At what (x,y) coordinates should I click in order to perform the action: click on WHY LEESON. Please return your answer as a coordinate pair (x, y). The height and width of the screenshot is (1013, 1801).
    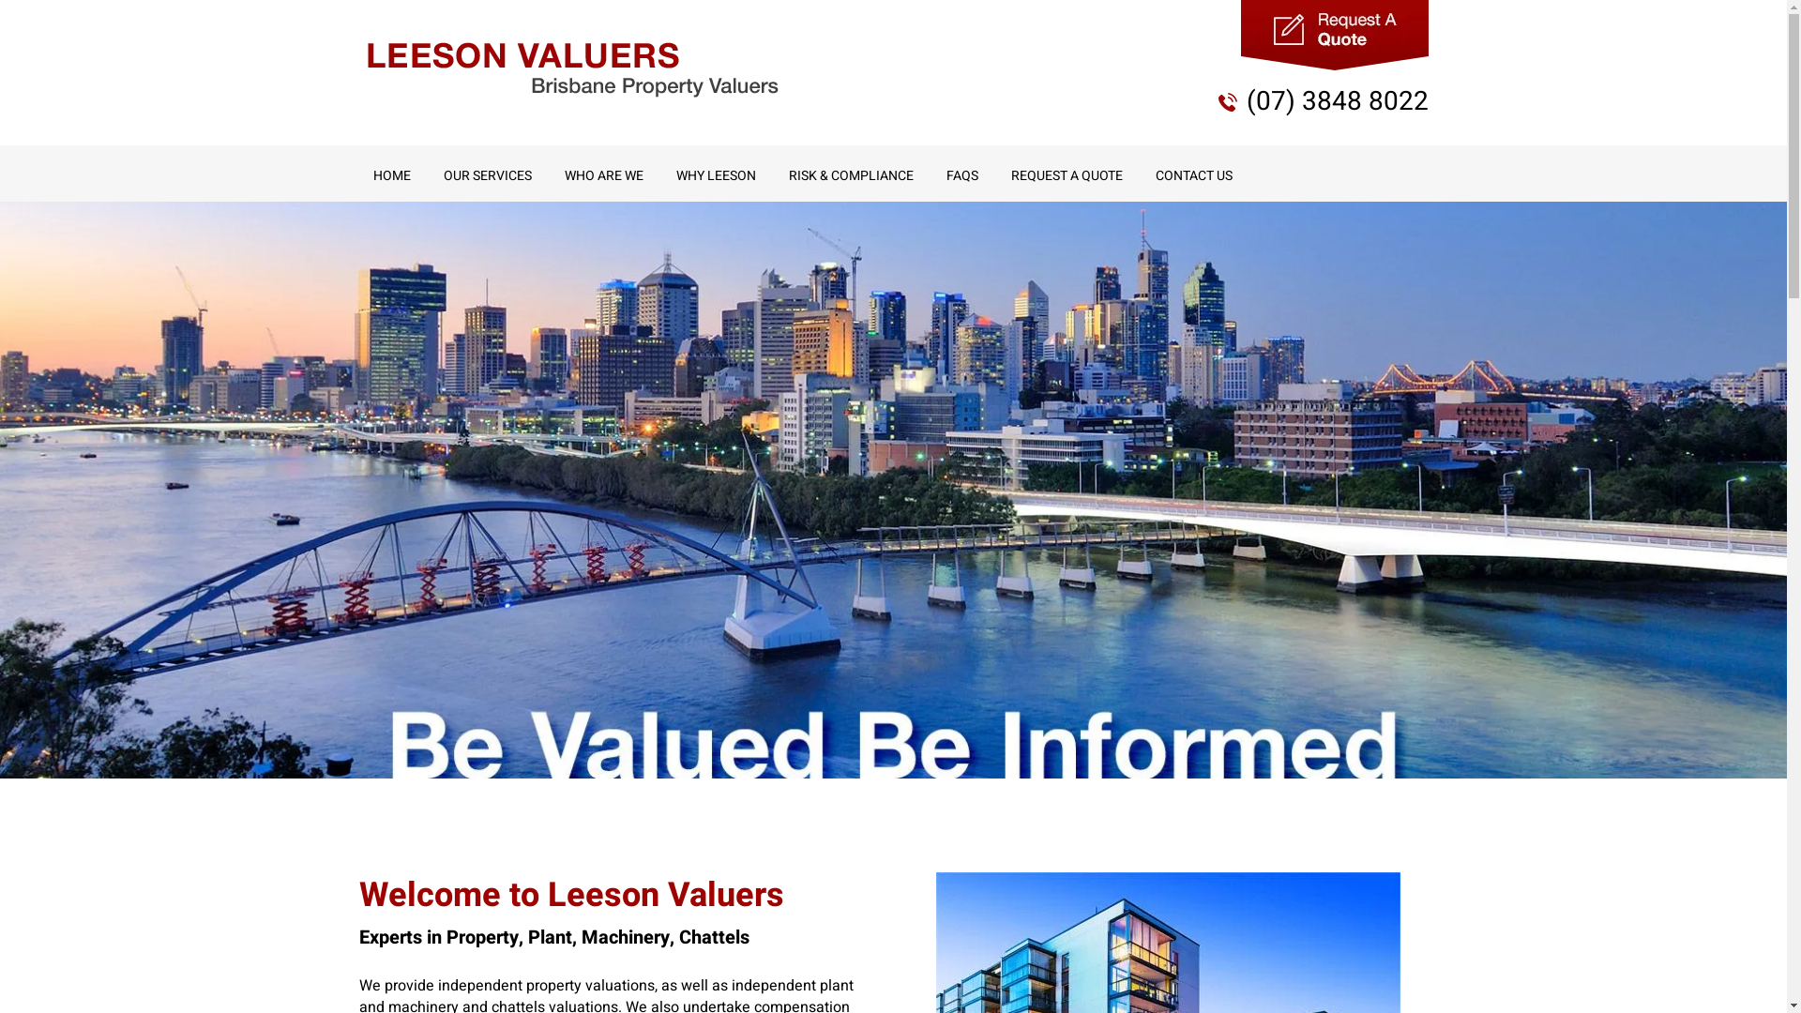
    Looking at the image, I should click on (717, 176).